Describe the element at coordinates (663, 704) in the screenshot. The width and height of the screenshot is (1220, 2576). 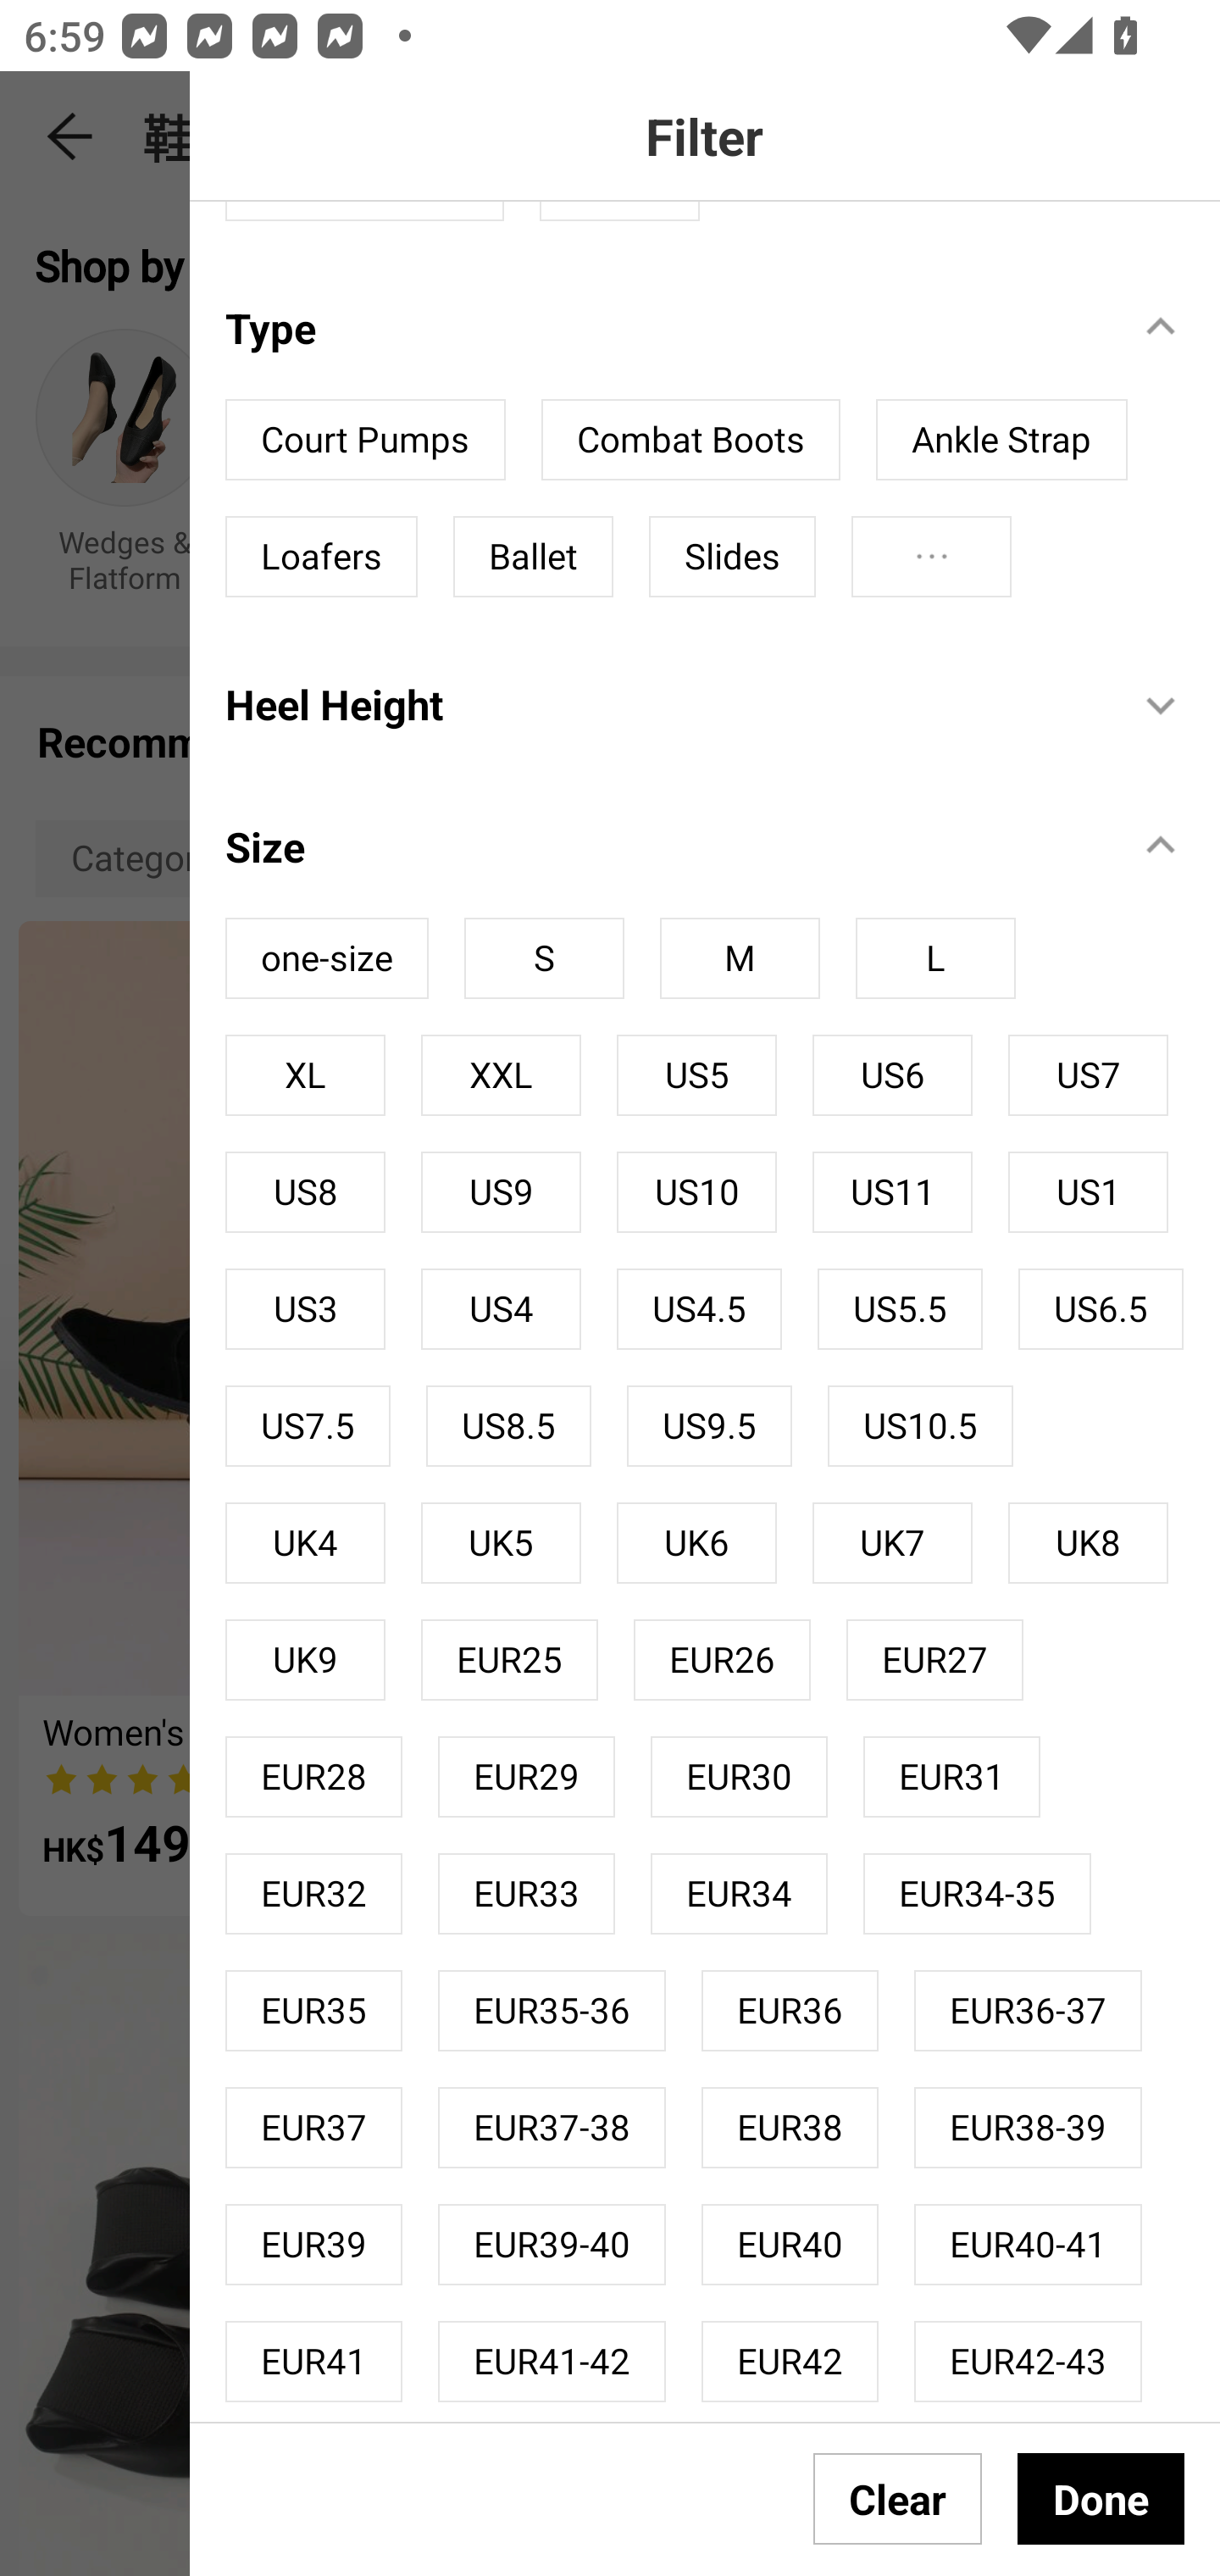
I see `Heel Height` at that location.